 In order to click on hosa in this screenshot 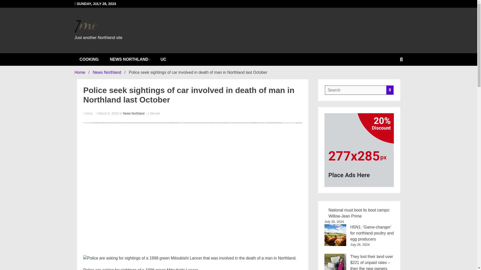, I will do `click(192, 113)`.